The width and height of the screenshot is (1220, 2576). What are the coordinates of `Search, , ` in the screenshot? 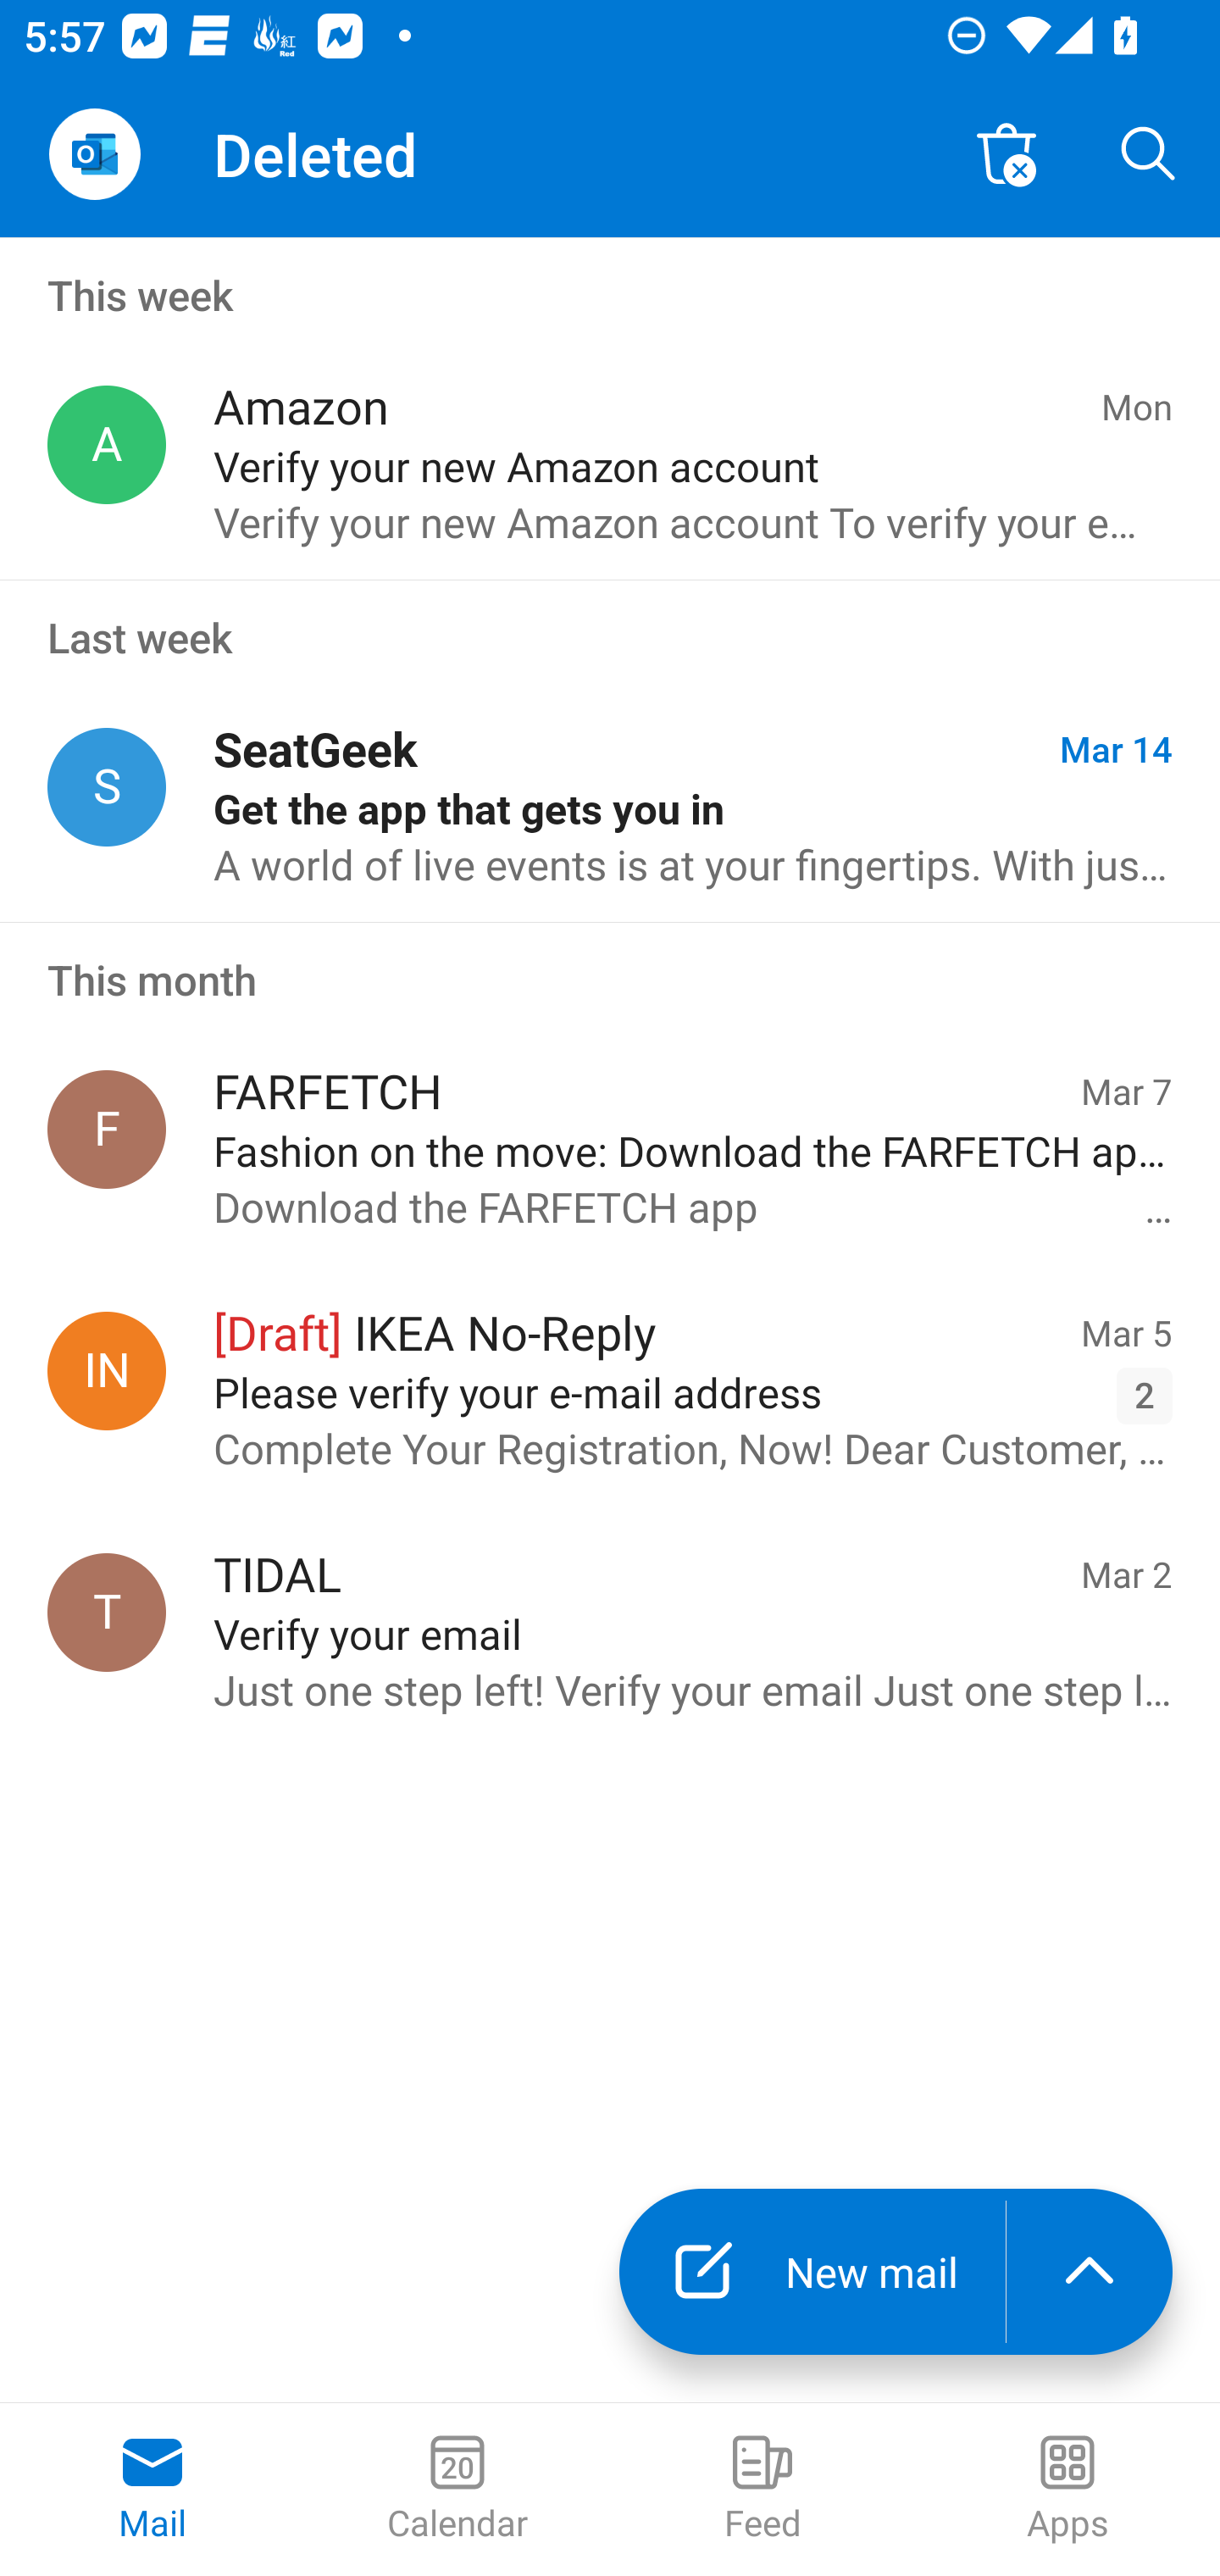 It's located at (1149, 154).